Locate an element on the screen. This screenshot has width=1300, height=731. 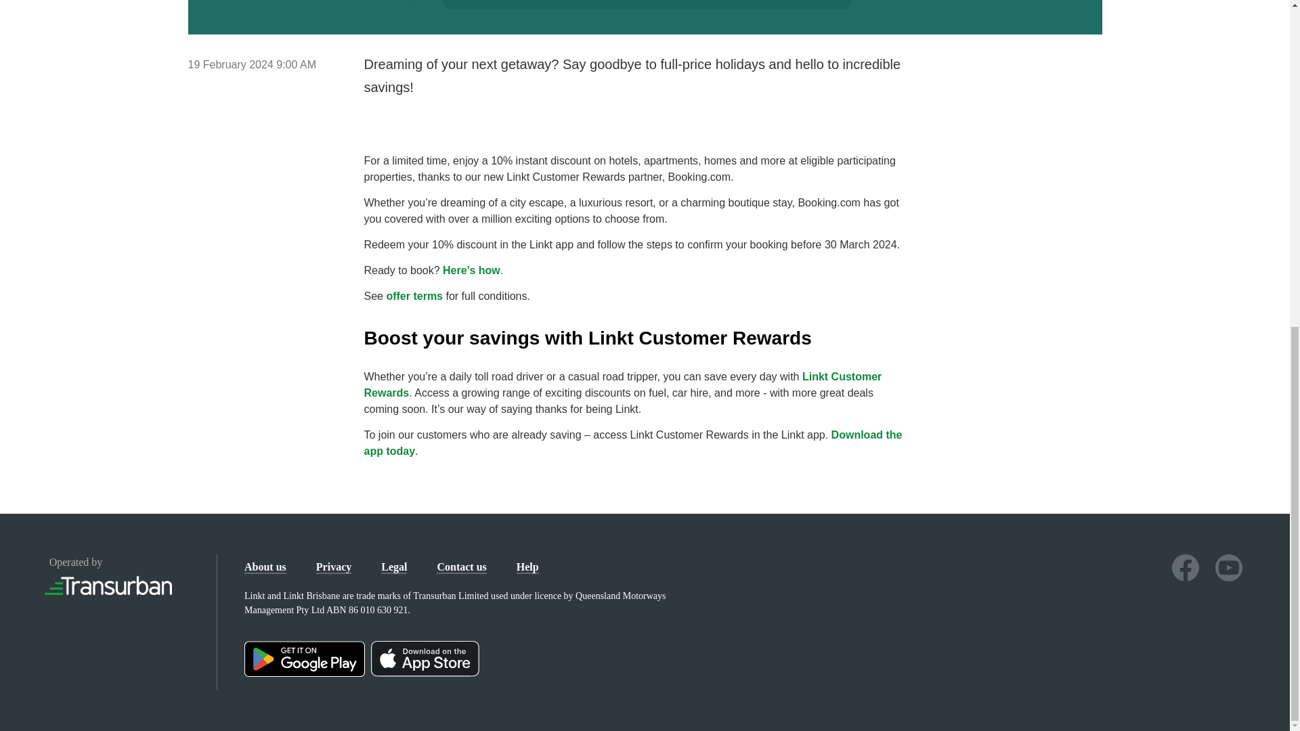
Download the Linkt app on the App Store is located at coordinates (427, 674).